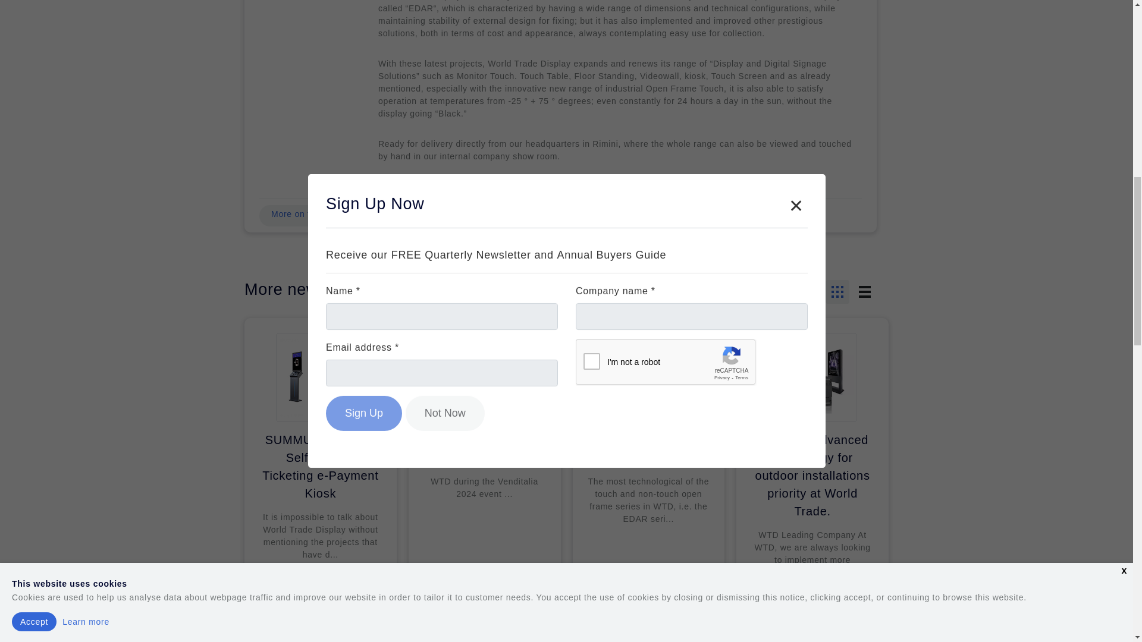  Describe the element at coordinates (320, 466) in the screenshot. I see `SUMMUW The new Self-Service Ticketing e-Payment Kiosk` at that location.